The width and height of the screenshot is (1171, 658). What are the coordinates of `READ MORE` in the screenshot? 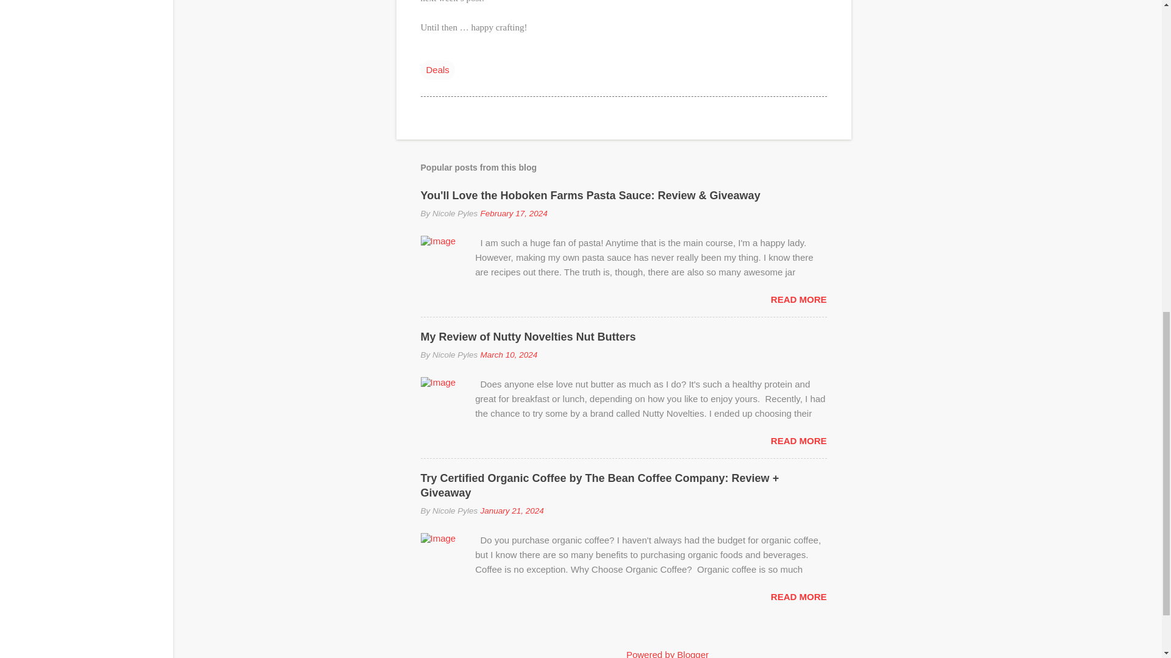 It's located at (798, 299).